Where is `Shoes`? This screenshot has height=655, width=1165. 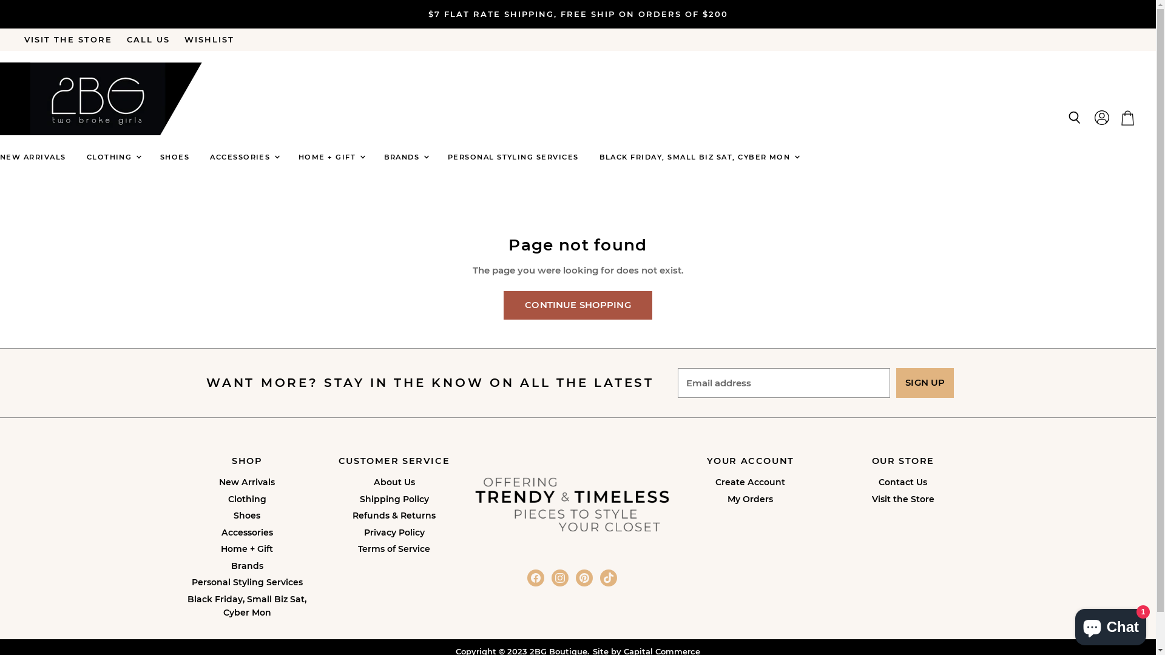
Shoes is located at coordinates (247, 516).